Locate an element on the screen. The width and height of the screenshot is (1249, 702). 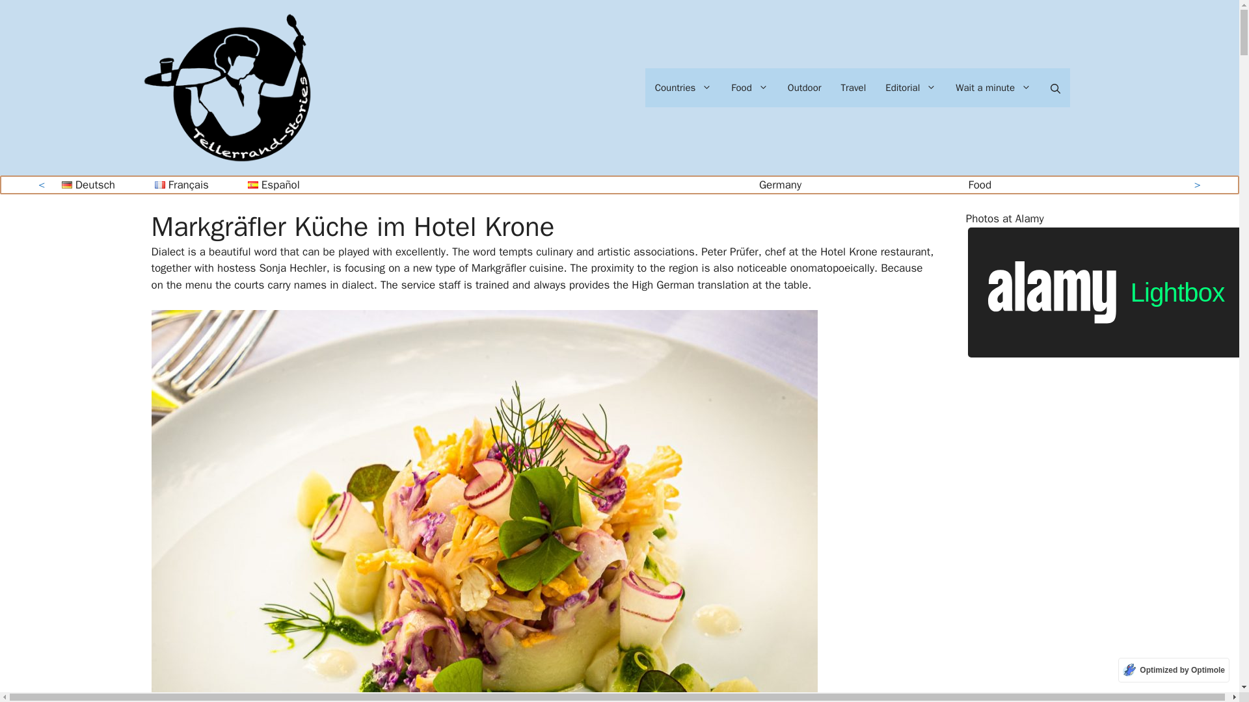
Travel is located at coordinates (853, 87).